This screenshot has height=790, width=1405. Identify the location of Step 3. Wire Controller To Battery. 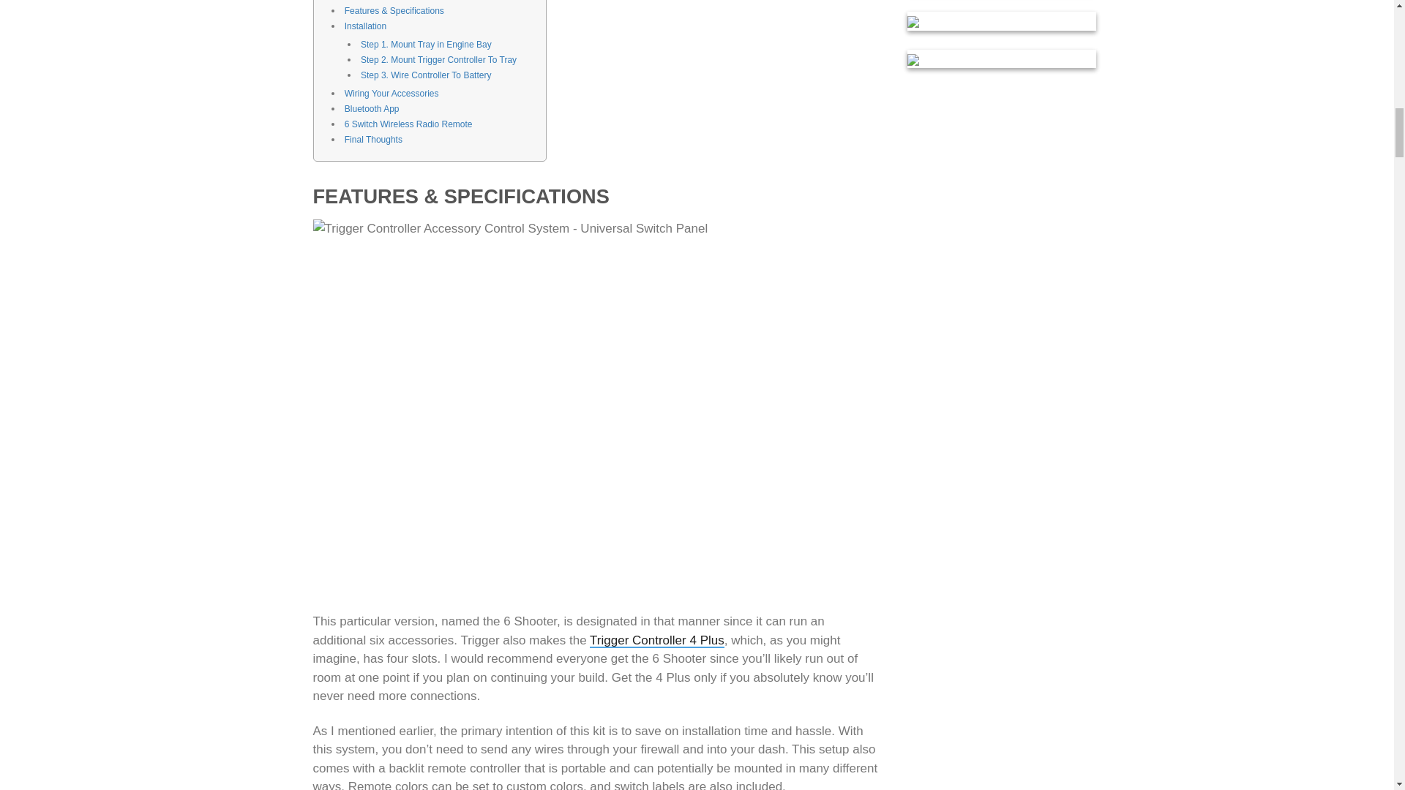
(426, 75).